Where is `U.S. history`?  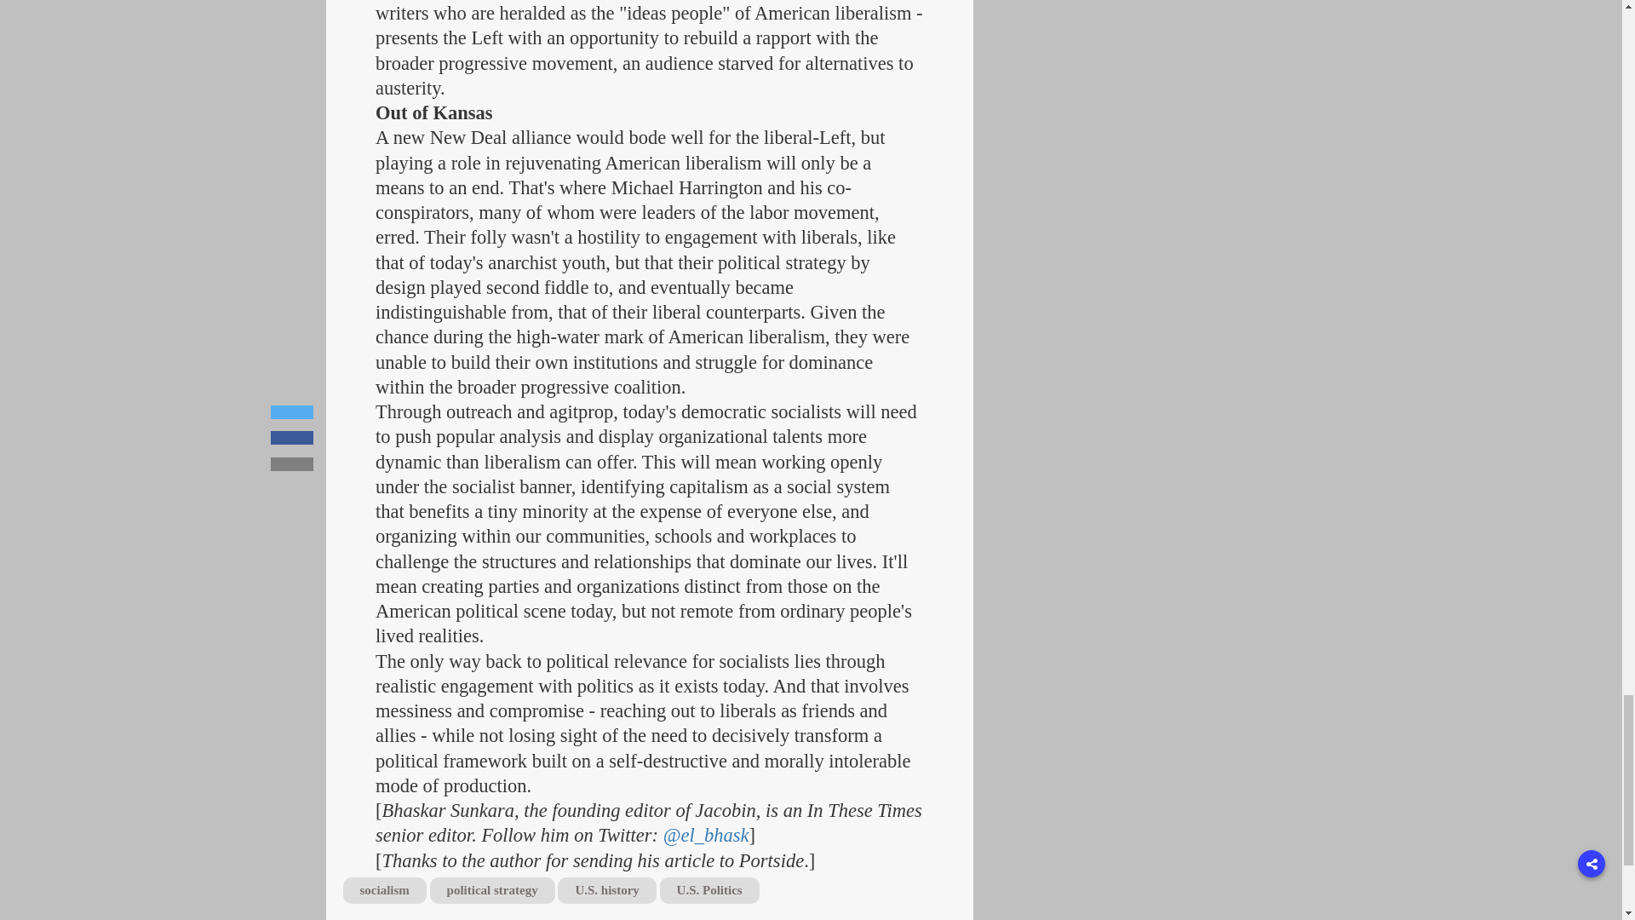
U.S. history is located at coordinates (606, 890).